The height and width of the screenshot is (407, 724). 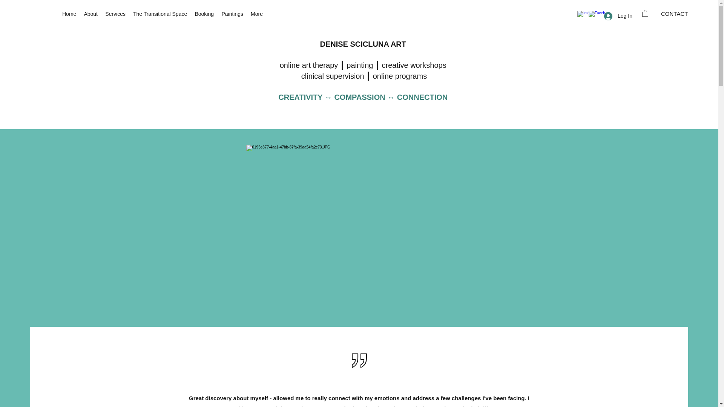 What do you see at coordinates (363, 44) in the screenshot?
I see `DENISE SCICLUNA ART` at bounding box center [363, 44].